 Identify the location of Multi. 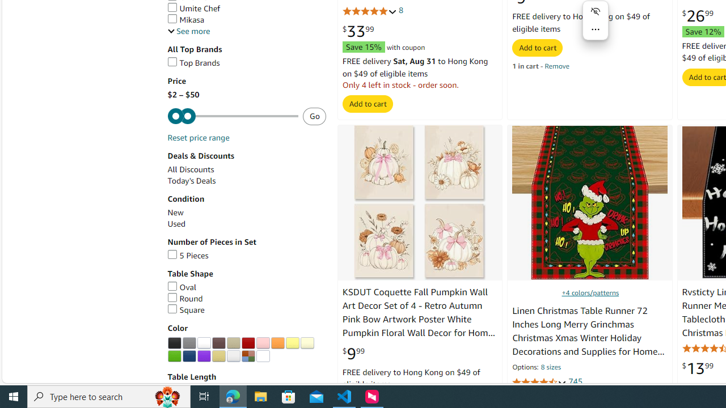
(248, 356).